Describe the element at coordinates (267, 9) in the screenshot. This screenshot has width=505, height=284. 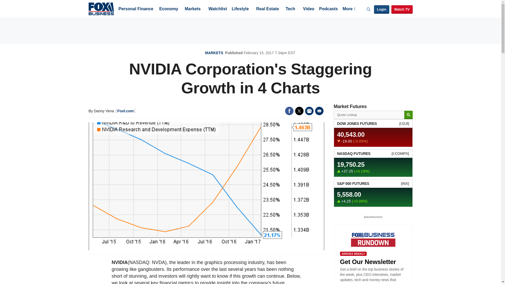
I see `Real Estate` at that location.